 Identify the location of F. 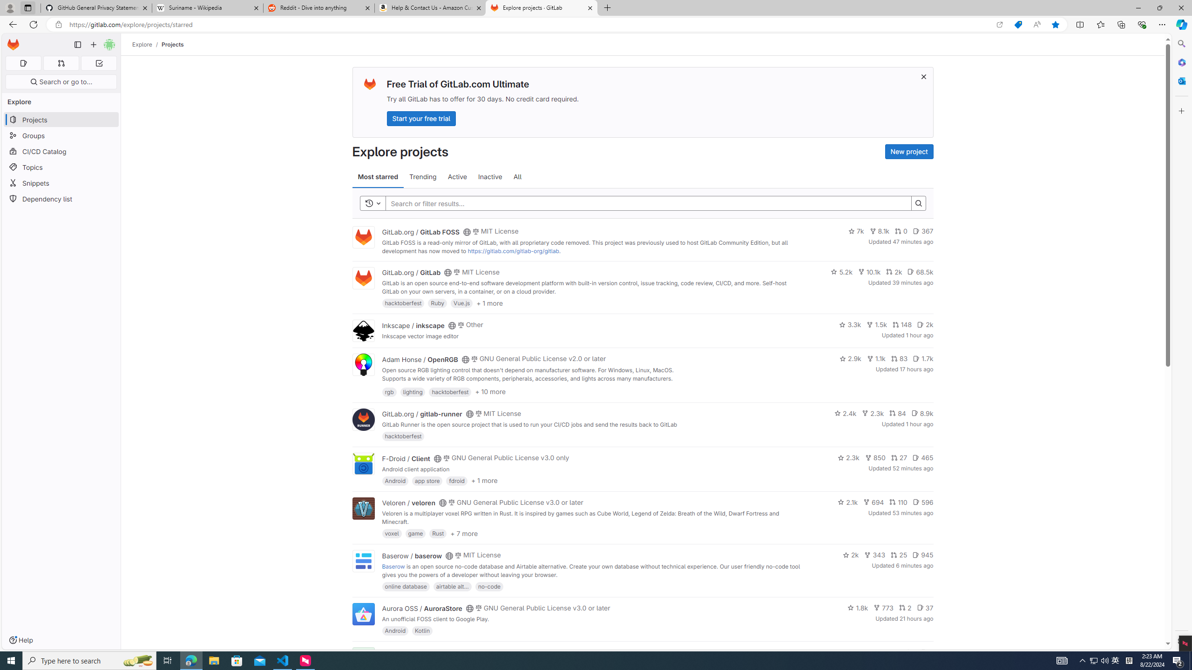
(363, 659).